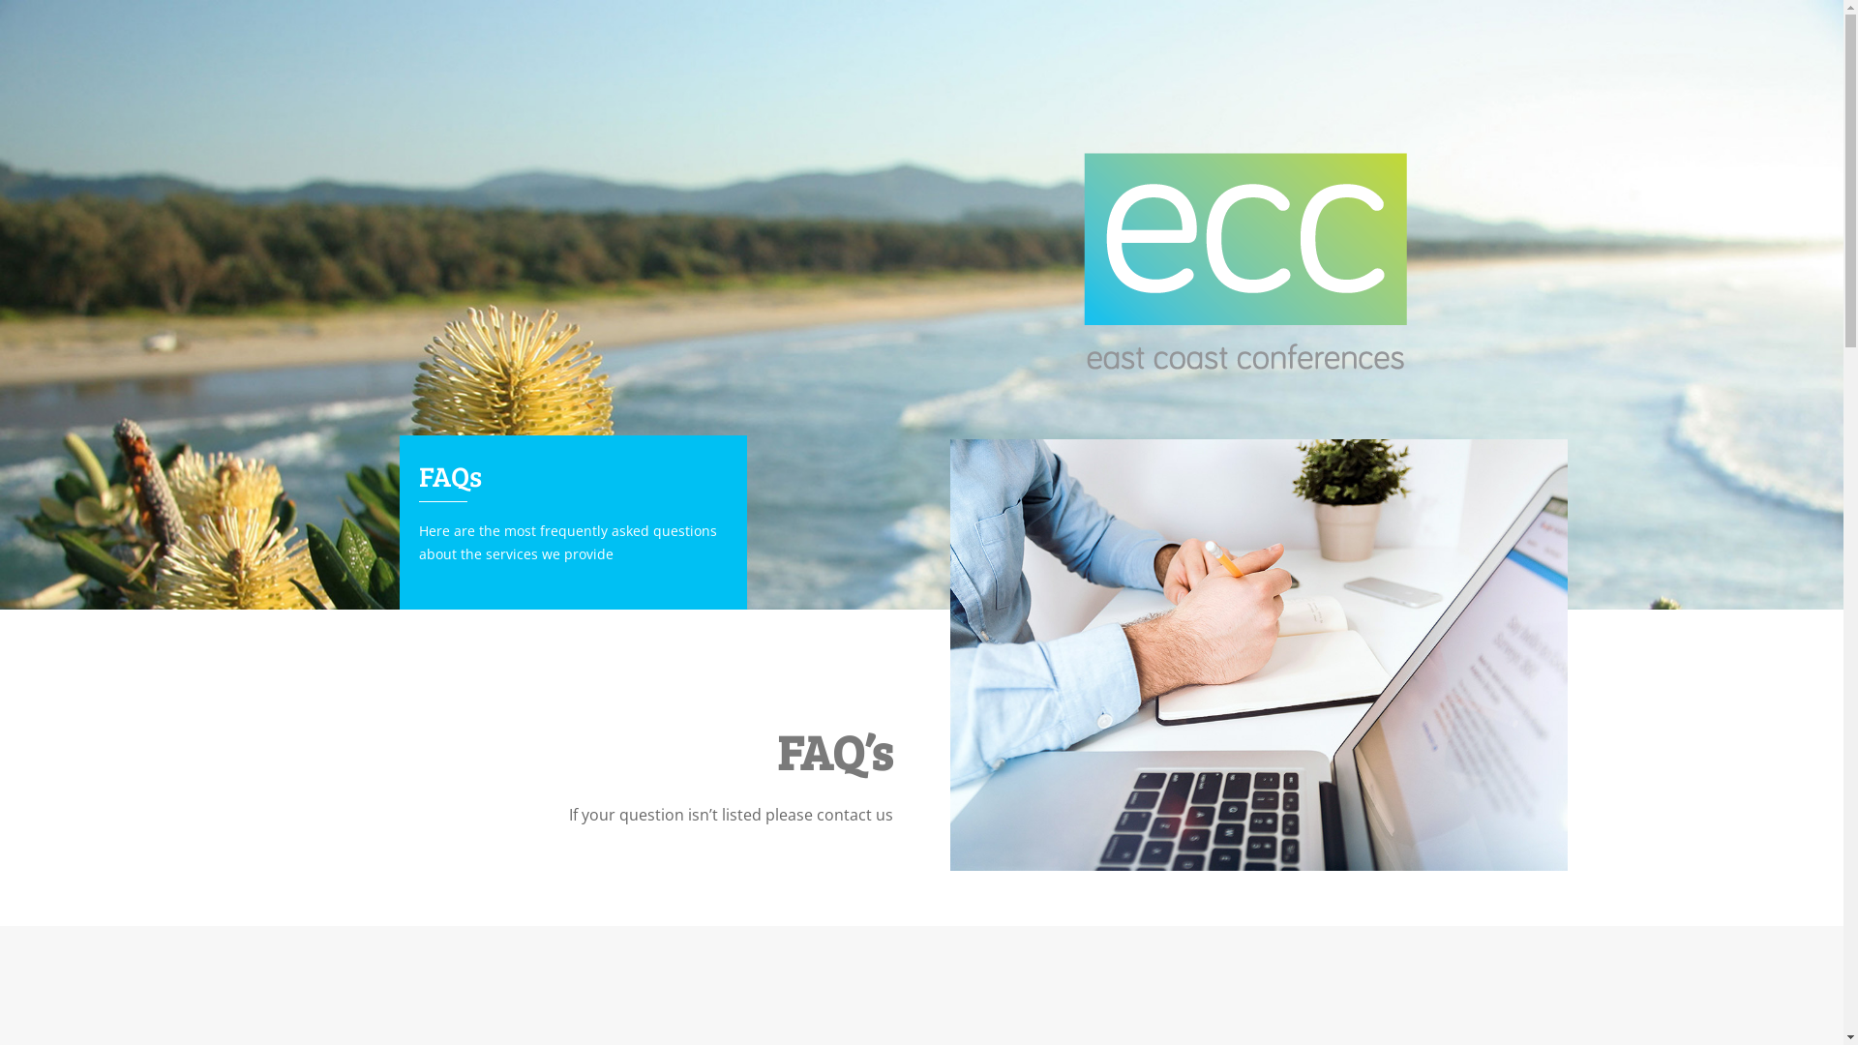 Image resolution: width=1858 pixels, height=1045 pixels. What do you see at coordinates (1246, 261) in the screenshot?
I see `East Coast Conferences` at bounding box center [1246, 261].